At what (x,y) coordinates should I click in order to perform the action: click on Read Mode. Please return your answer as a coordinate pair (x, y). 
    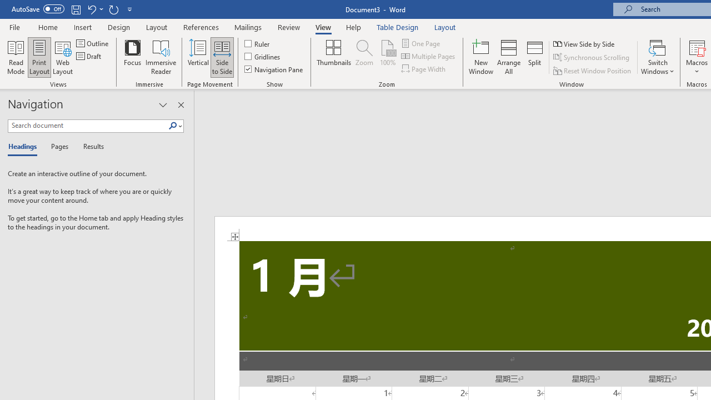
    Looking at the image, I should click on (16, 57).